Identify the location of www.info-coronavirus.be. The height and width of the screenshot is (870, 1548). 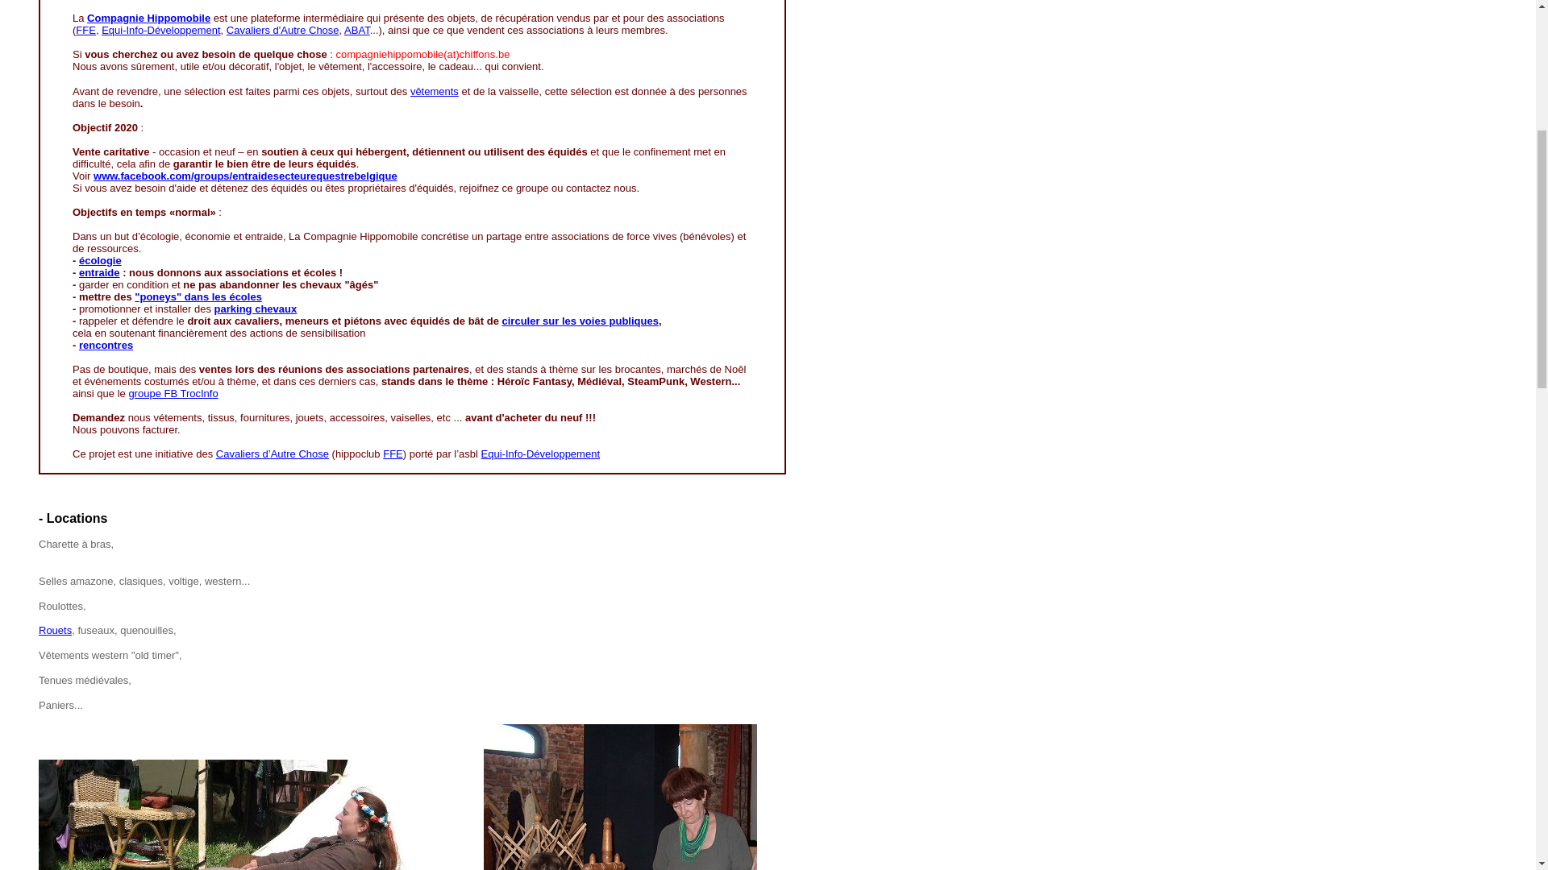
(277, 256).